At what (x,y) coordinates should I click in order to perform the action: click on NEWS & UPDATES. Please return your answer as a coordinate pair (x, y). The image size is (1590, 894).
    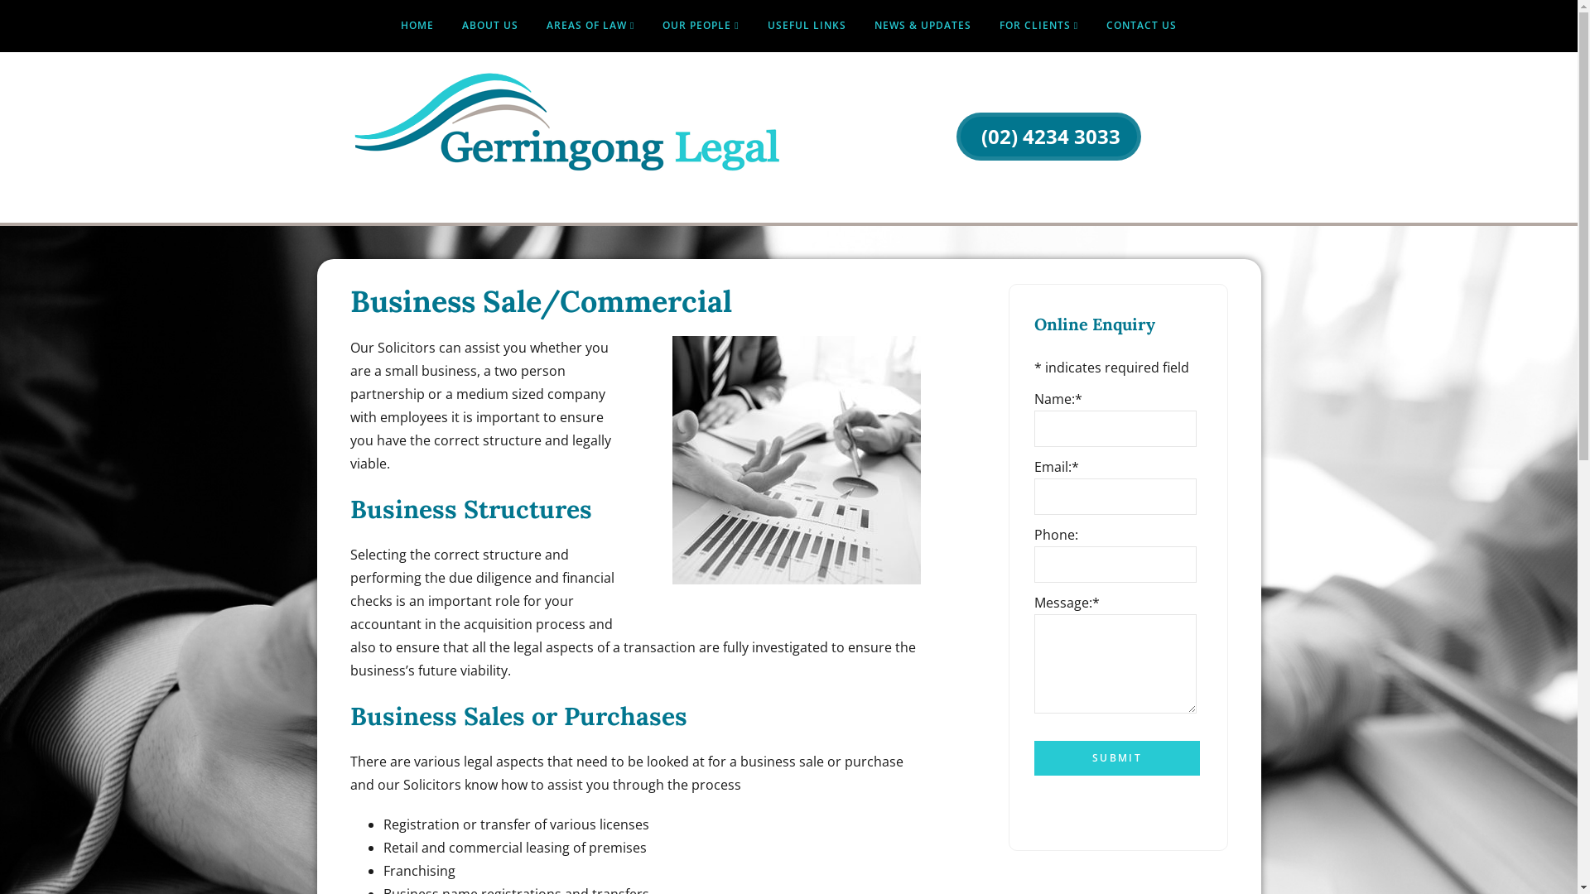
    Looking at the image, I should click on (923, 26).